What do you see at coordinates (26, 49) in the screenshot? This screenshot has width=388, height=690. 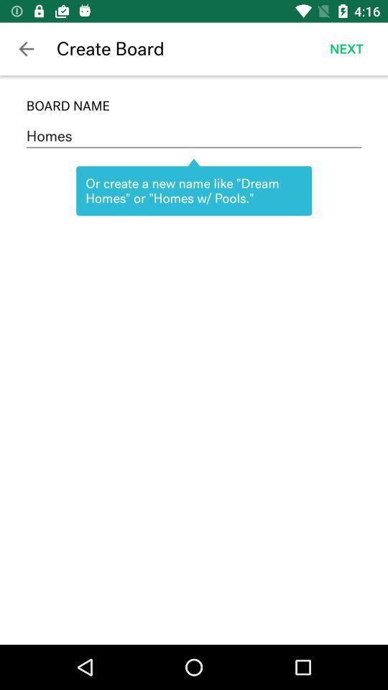 I see `open item next to create board icon` at bounding box center [26, 49].